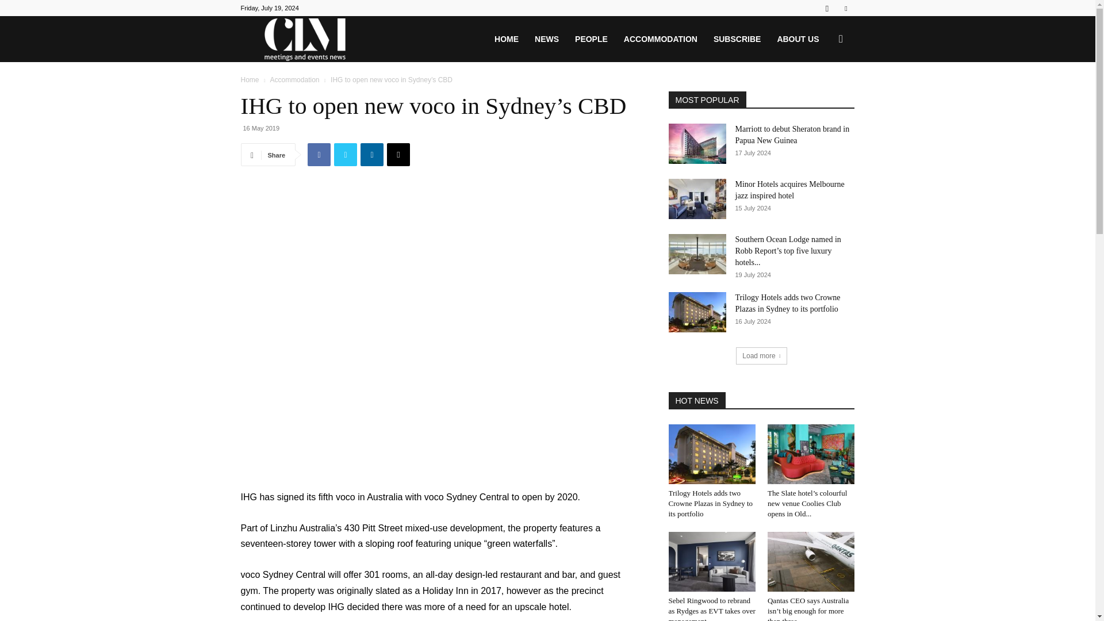  What do you see at coordinates (294, 79) in the screenshot?
I see `Accommodation` at bounding box center [294, 79].